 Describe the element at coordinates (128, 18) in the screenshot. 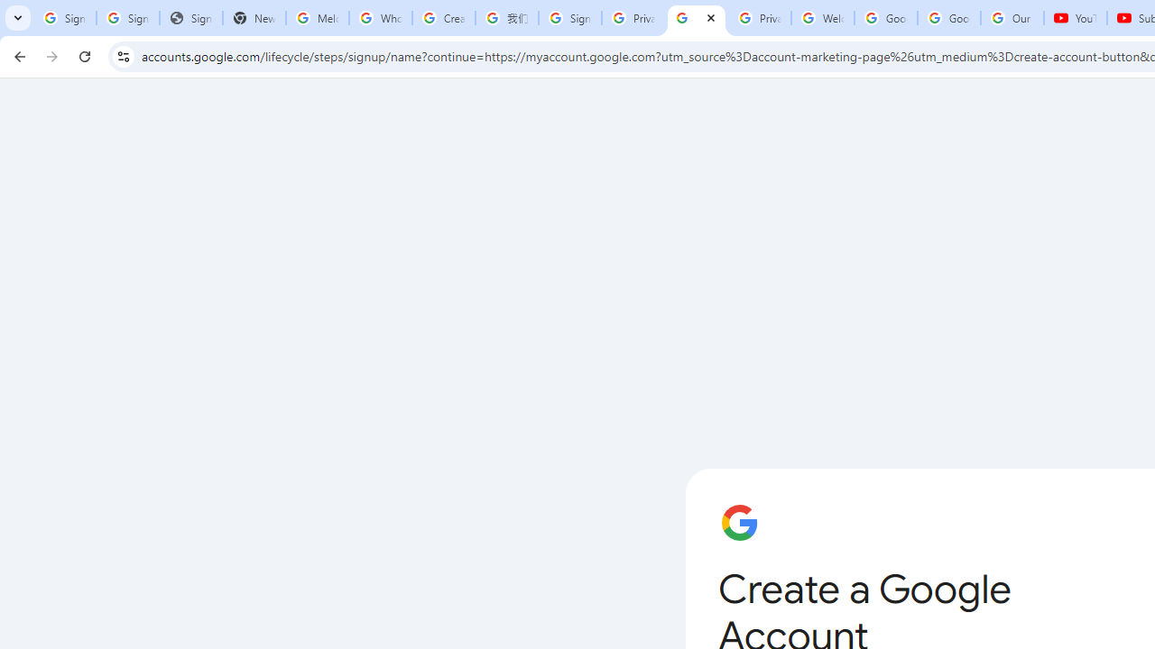

I see `Sign in - Google Accounts` at that location.